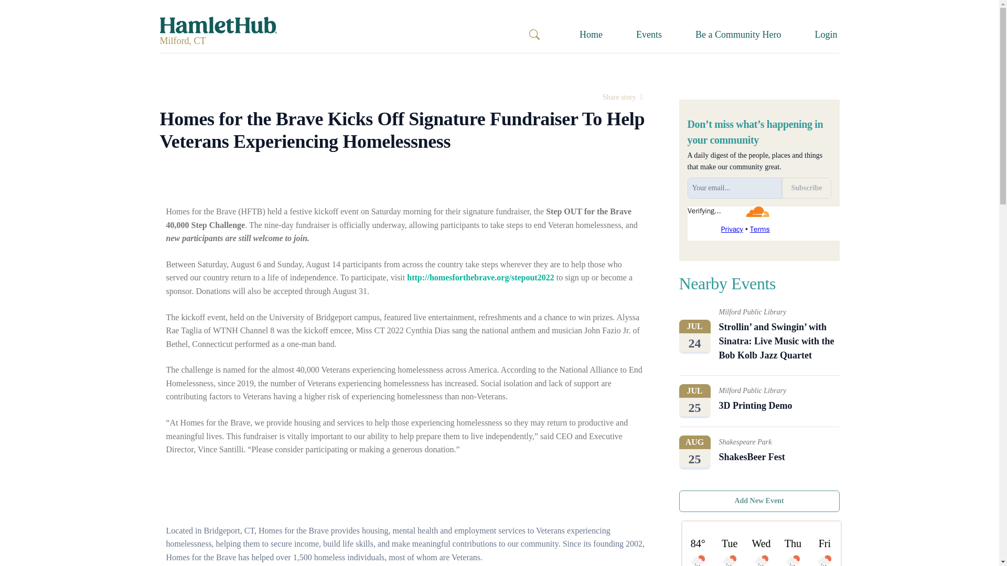 The width and height of the screenshot is (1007, 566). I want to click on Milford, CT, so click(182, 41).